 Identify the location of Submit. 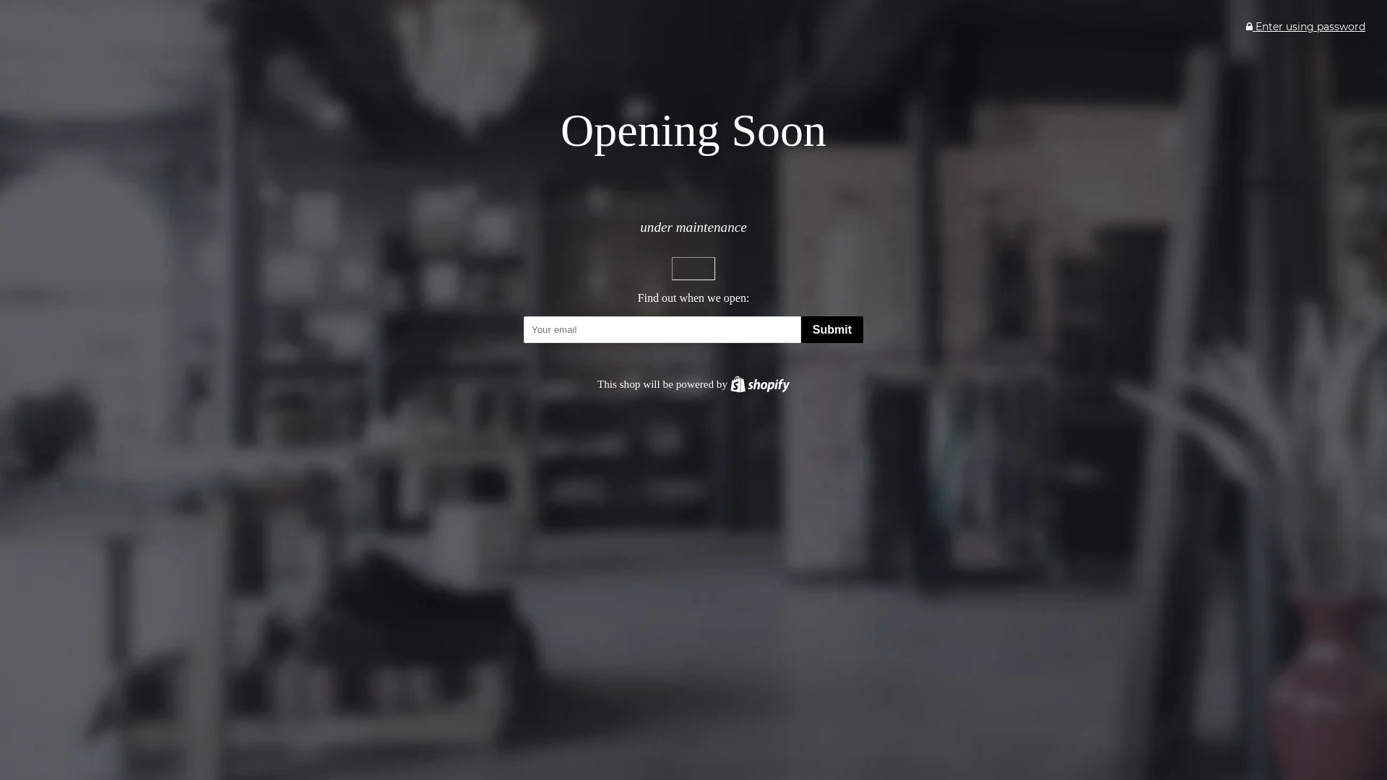
(832, 329).